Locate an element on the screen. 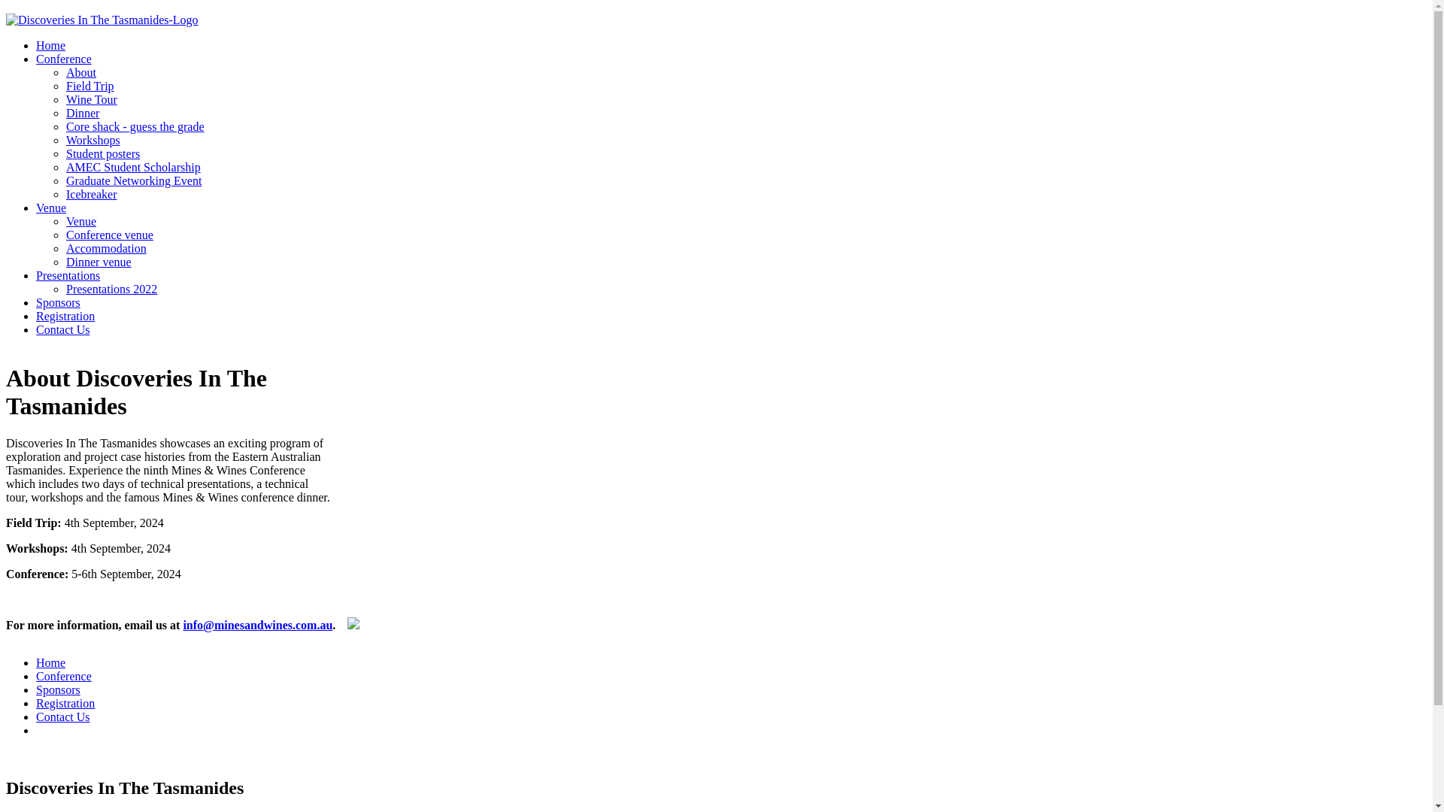  Dinner is located at coordinates (83, 113).